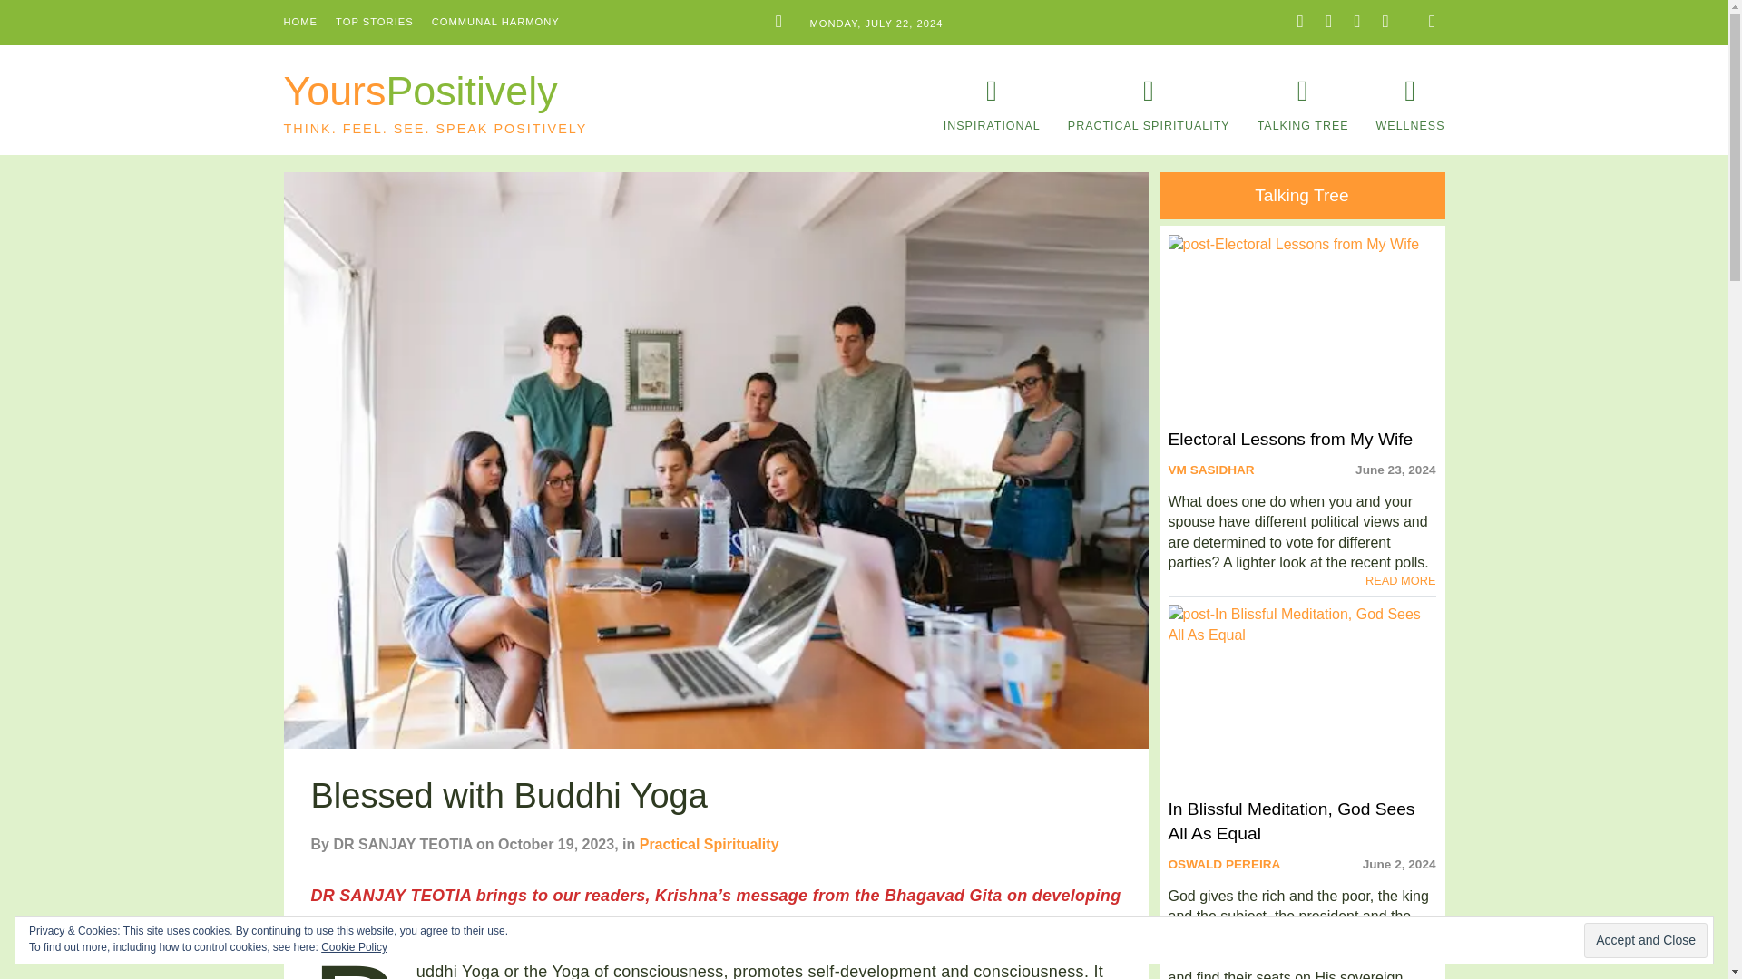  What do you see at coordinates (1149, 105) in the screenshot?
I see `PRACTICAL SPIRITUALITY` at bounding box center [1149, 105].